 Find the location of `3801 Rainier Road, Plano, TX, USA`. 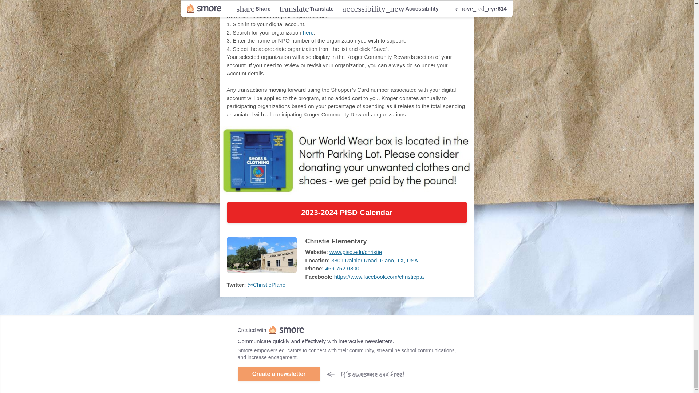

3801 Rainier Road, Plano, TX, USA is located at coordinates (375, 260).